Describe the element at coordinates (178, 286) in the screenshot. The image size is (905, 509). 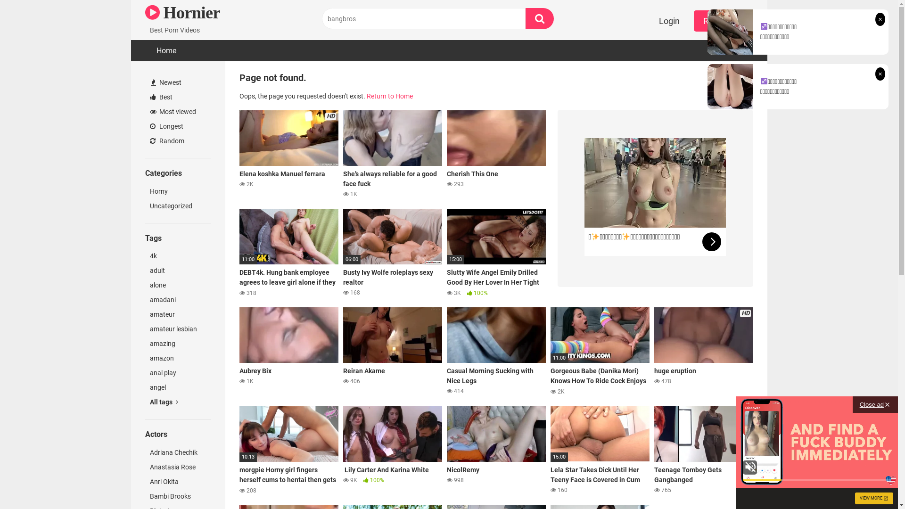
I see `alone` at that location.